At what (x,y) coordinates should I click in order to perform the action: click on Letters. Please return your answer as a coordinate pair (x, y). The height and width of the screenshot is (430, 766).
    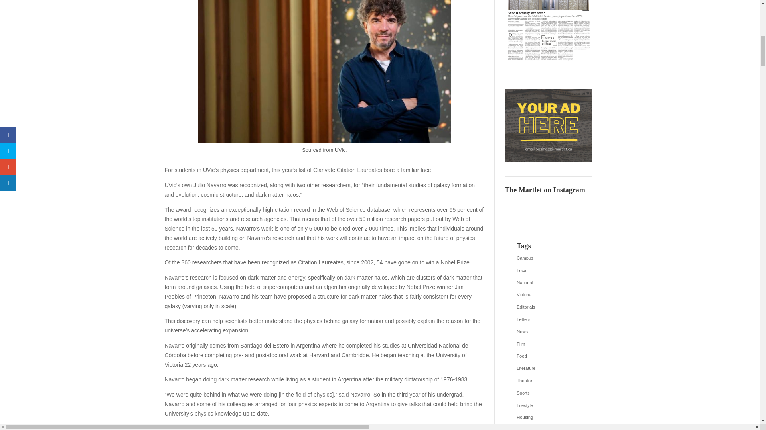
    Looking at the image, I should click on (548, 319).